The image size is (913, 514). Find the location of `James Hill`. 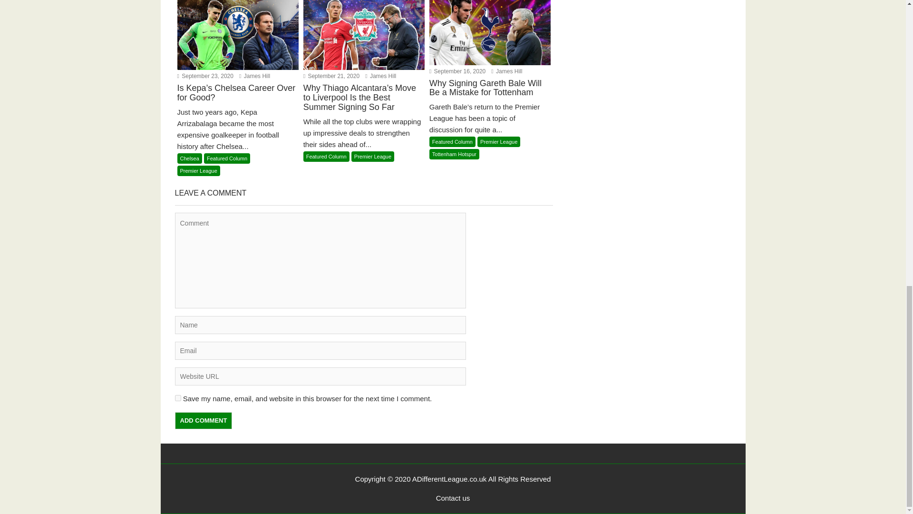

James Hill is located at coordinates (380, 76).